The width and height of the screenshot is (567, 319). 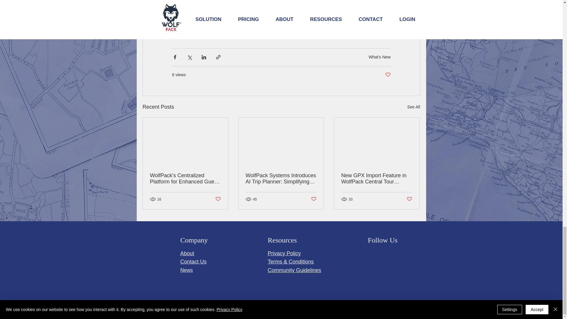 I want to click on Post not marked as liked, so click(x=387, y=75).